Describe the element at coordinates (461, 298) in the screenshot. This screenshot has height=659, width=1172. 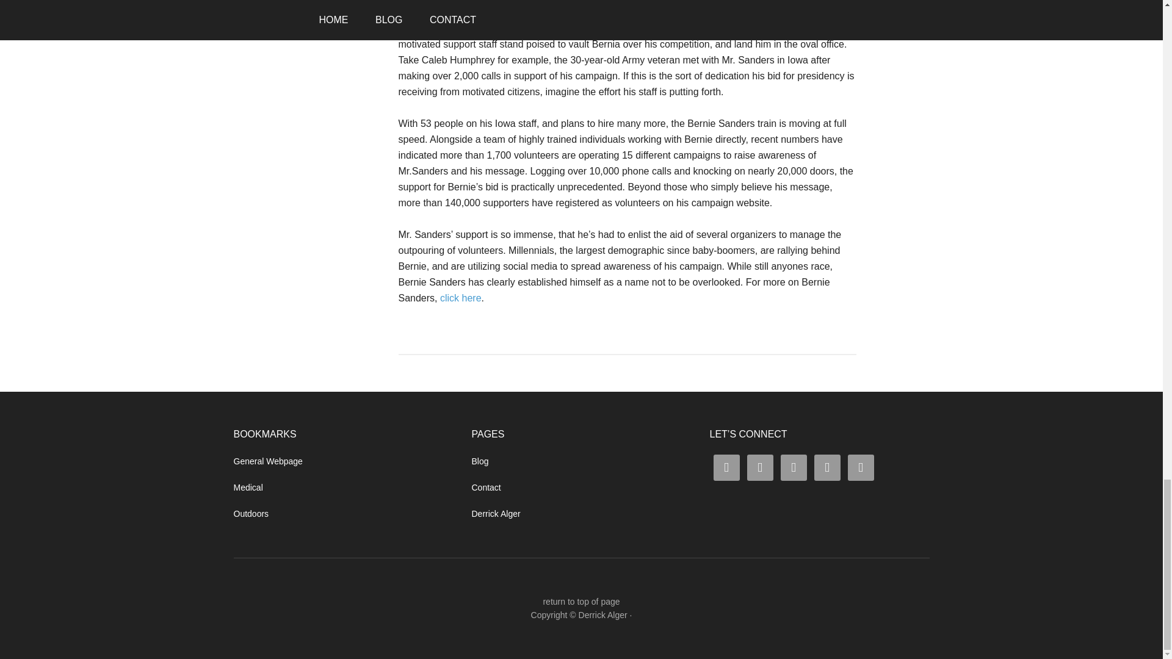
I see `click here` at that location.